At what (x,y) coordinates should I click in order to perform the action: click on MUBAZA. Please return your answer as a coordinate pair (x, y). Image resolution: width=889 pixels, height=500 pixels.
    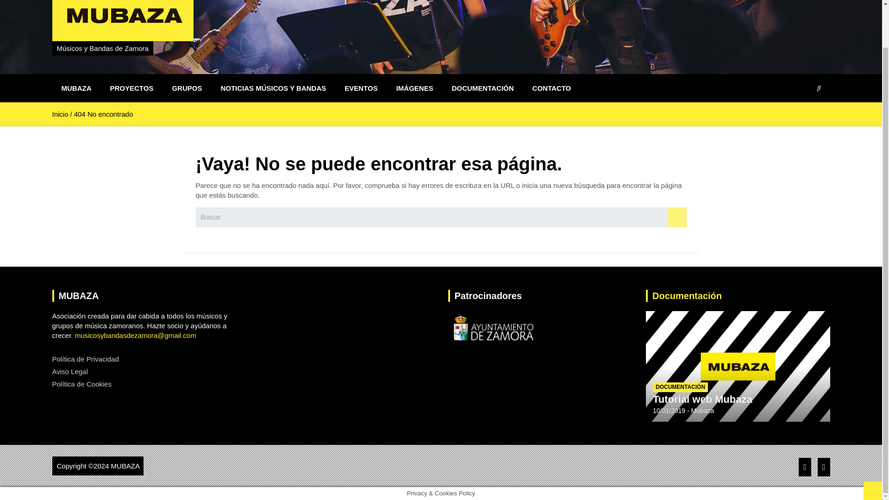
    Looking at the image, I should click on (76, 88).